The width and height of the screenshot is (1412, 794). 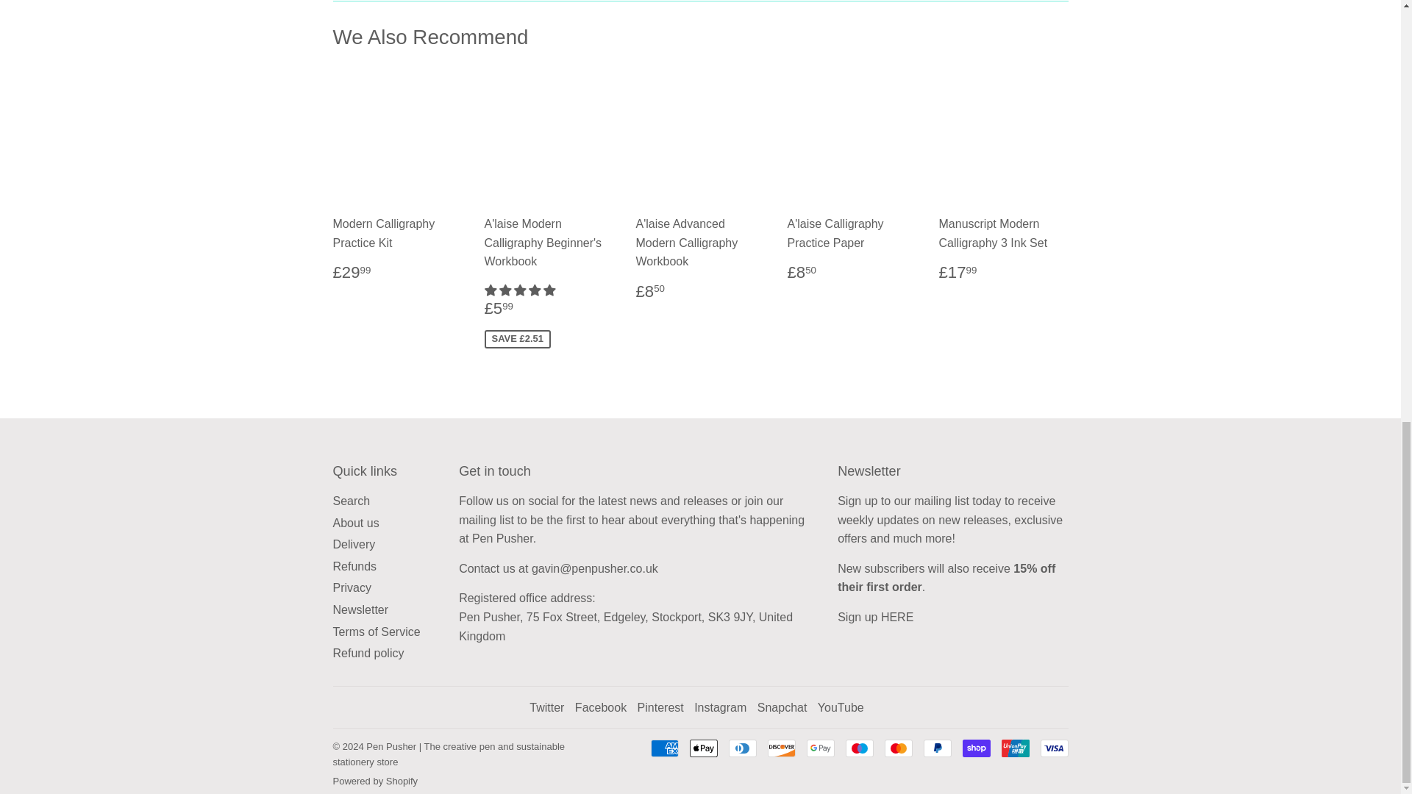 What do you see at coordinates (897, 748) in the screenshot?
I see `Mastercard` at bounding box center [897, 748].